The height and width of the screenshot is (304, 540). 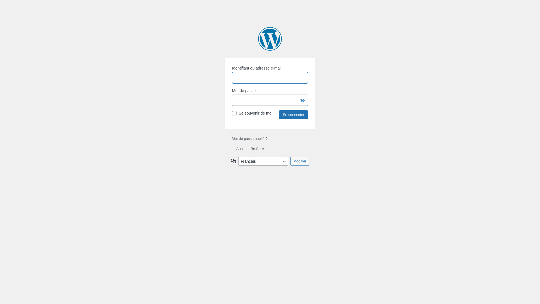 I want to click on Modifier, so click(x=300, y=161).